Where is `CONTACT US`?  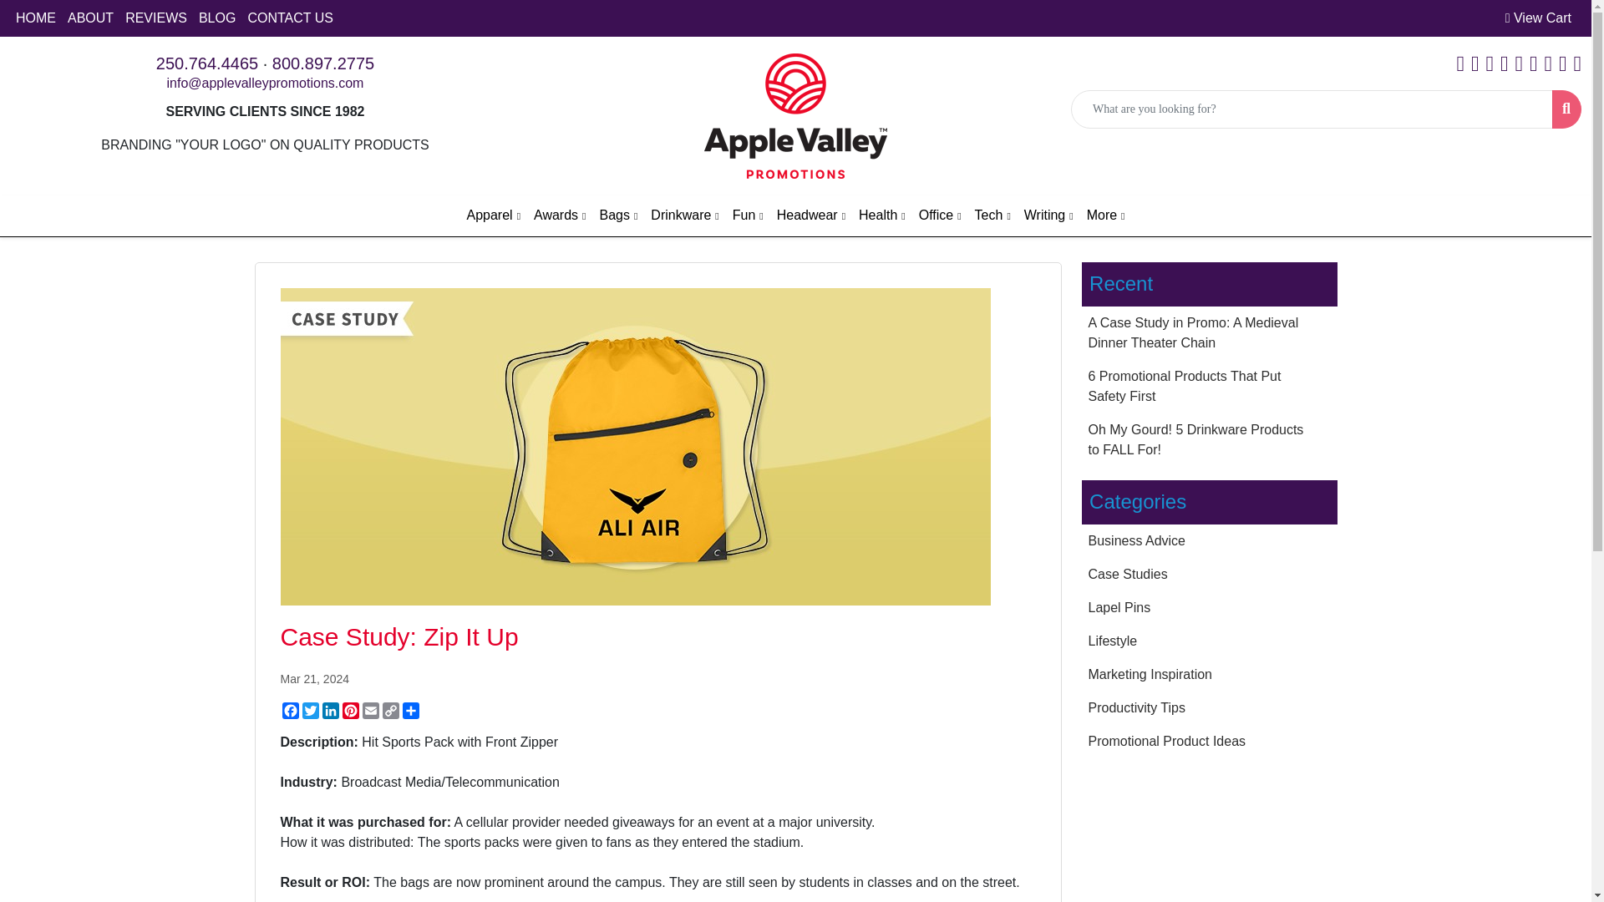 CONTACT US is located at coordinates (290, 18).